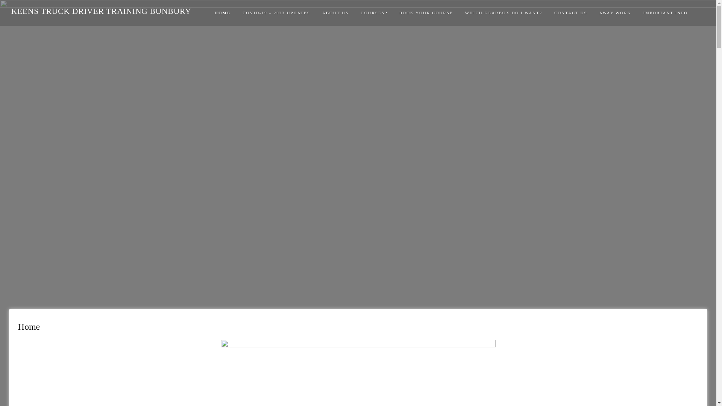  Describe the element at coordinates (666, 13) in the screenshot. I see `IMPORTANT INFO` at that location.